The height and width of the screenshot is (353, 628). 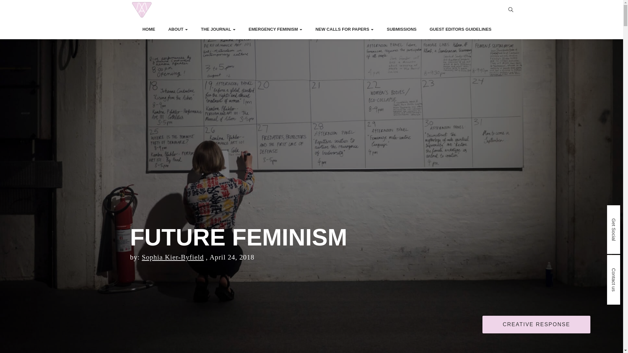 I want to click on EMERGENCY FEMINISM, so click(x=275, y=29).